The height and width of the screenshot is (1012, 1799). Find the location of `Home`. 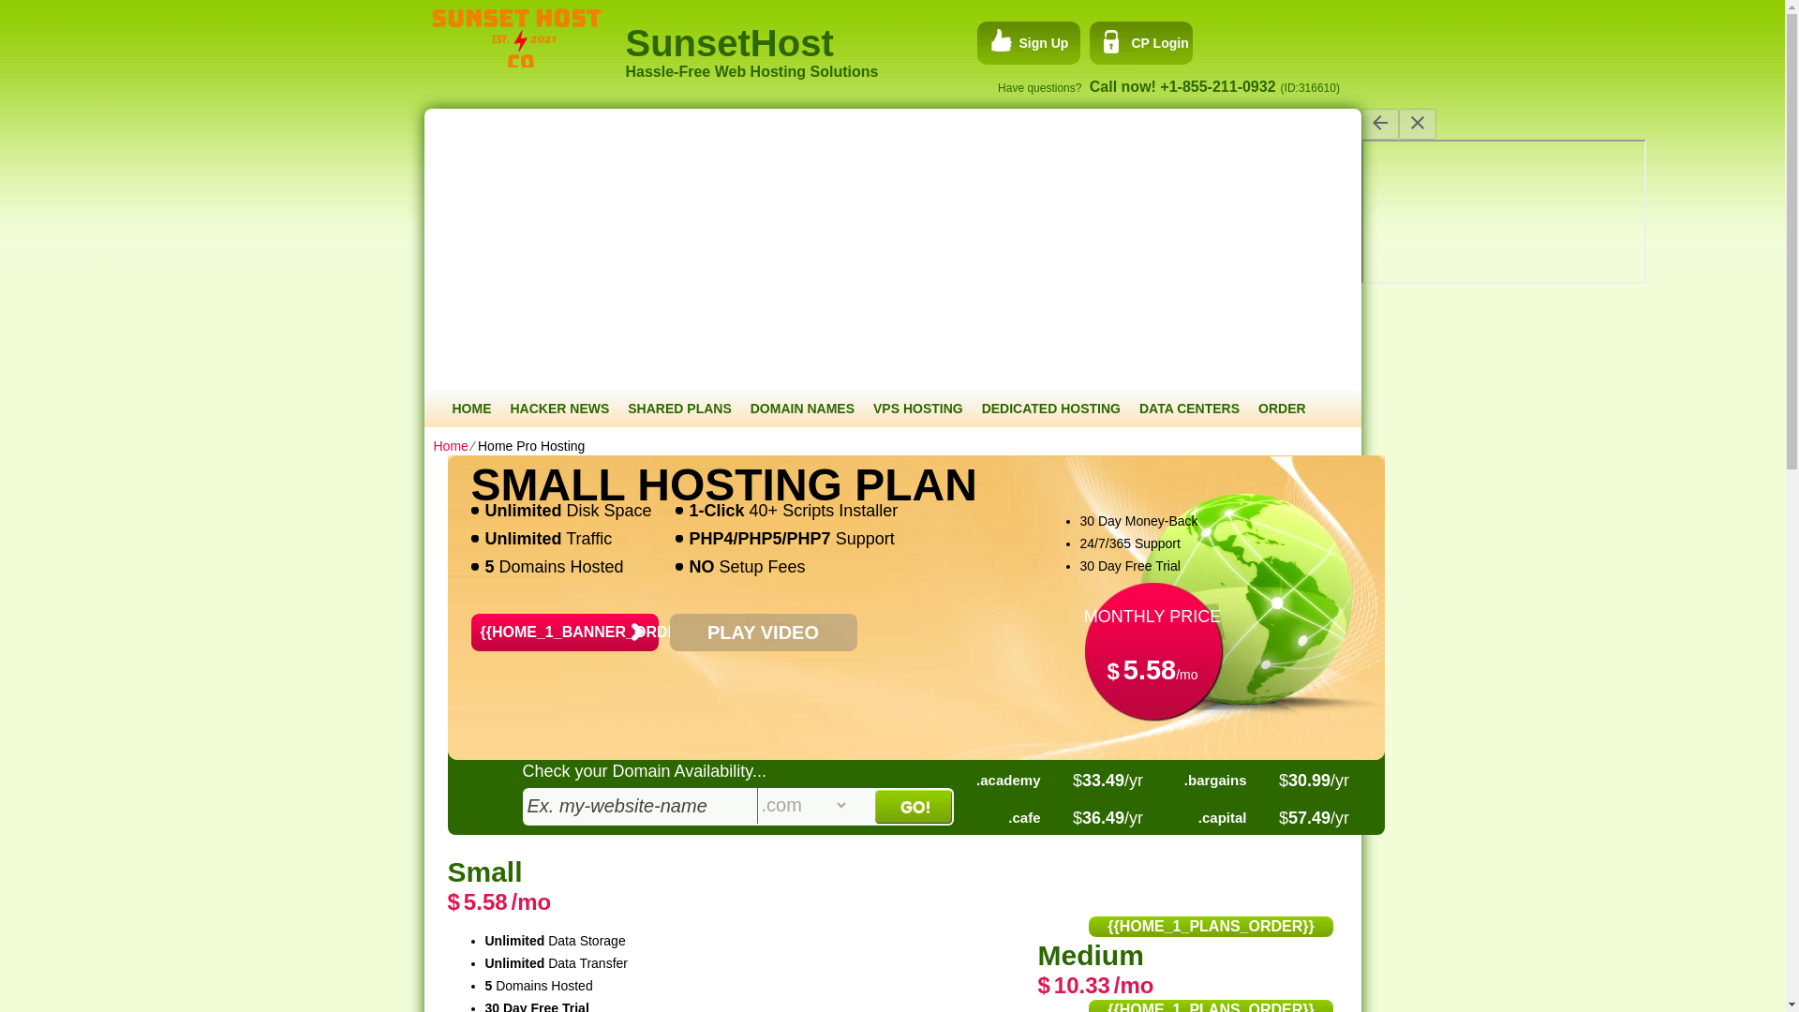

Home is located at coordinates (450, 445).